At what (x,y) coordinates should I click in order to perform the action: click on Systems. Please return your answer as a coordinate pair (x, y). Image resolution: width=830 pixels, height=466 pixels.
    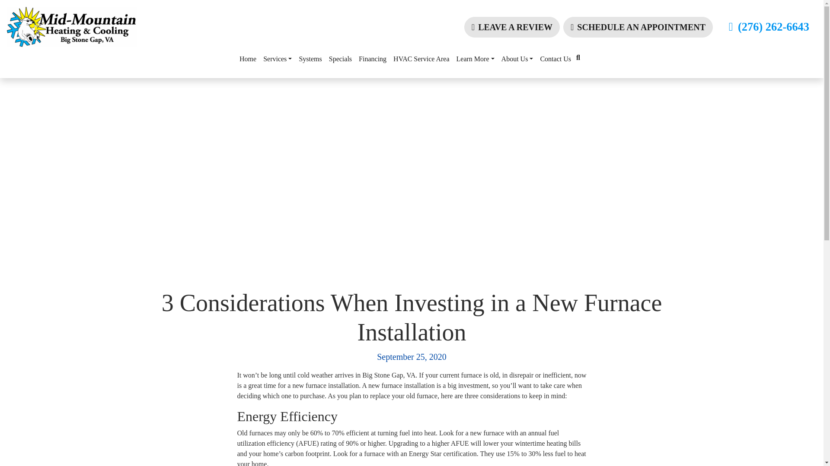
    Looking at the image, I should click on (310, 59).